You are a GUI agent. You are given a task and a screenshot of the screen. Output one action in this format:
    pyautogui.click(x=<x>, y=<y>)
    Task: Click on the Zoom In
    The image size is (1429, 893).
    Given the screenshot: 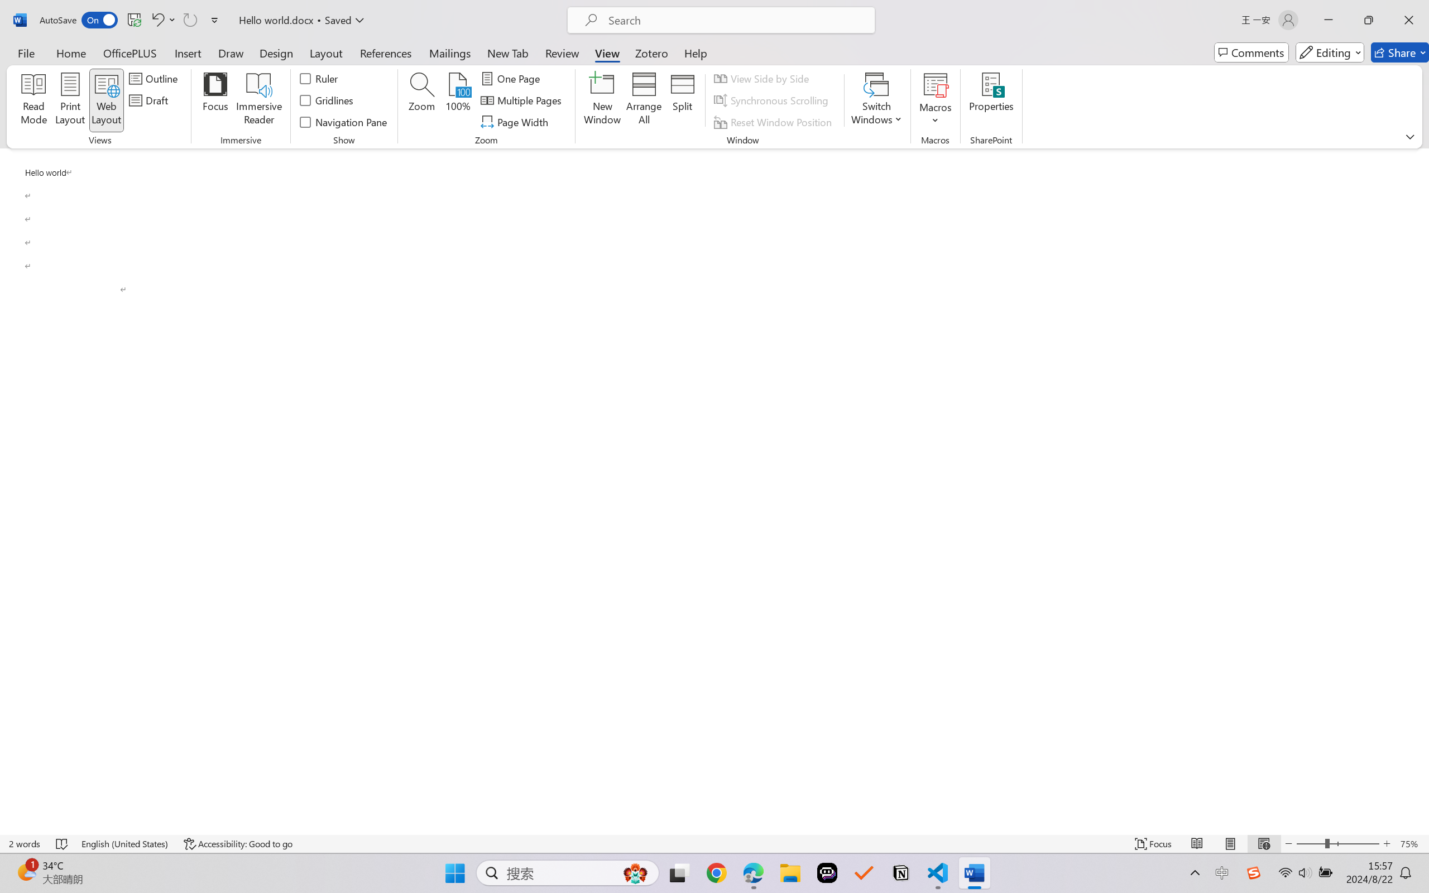 What is the action you would take?
    pyautogui.click(x=1387, y=844)
    